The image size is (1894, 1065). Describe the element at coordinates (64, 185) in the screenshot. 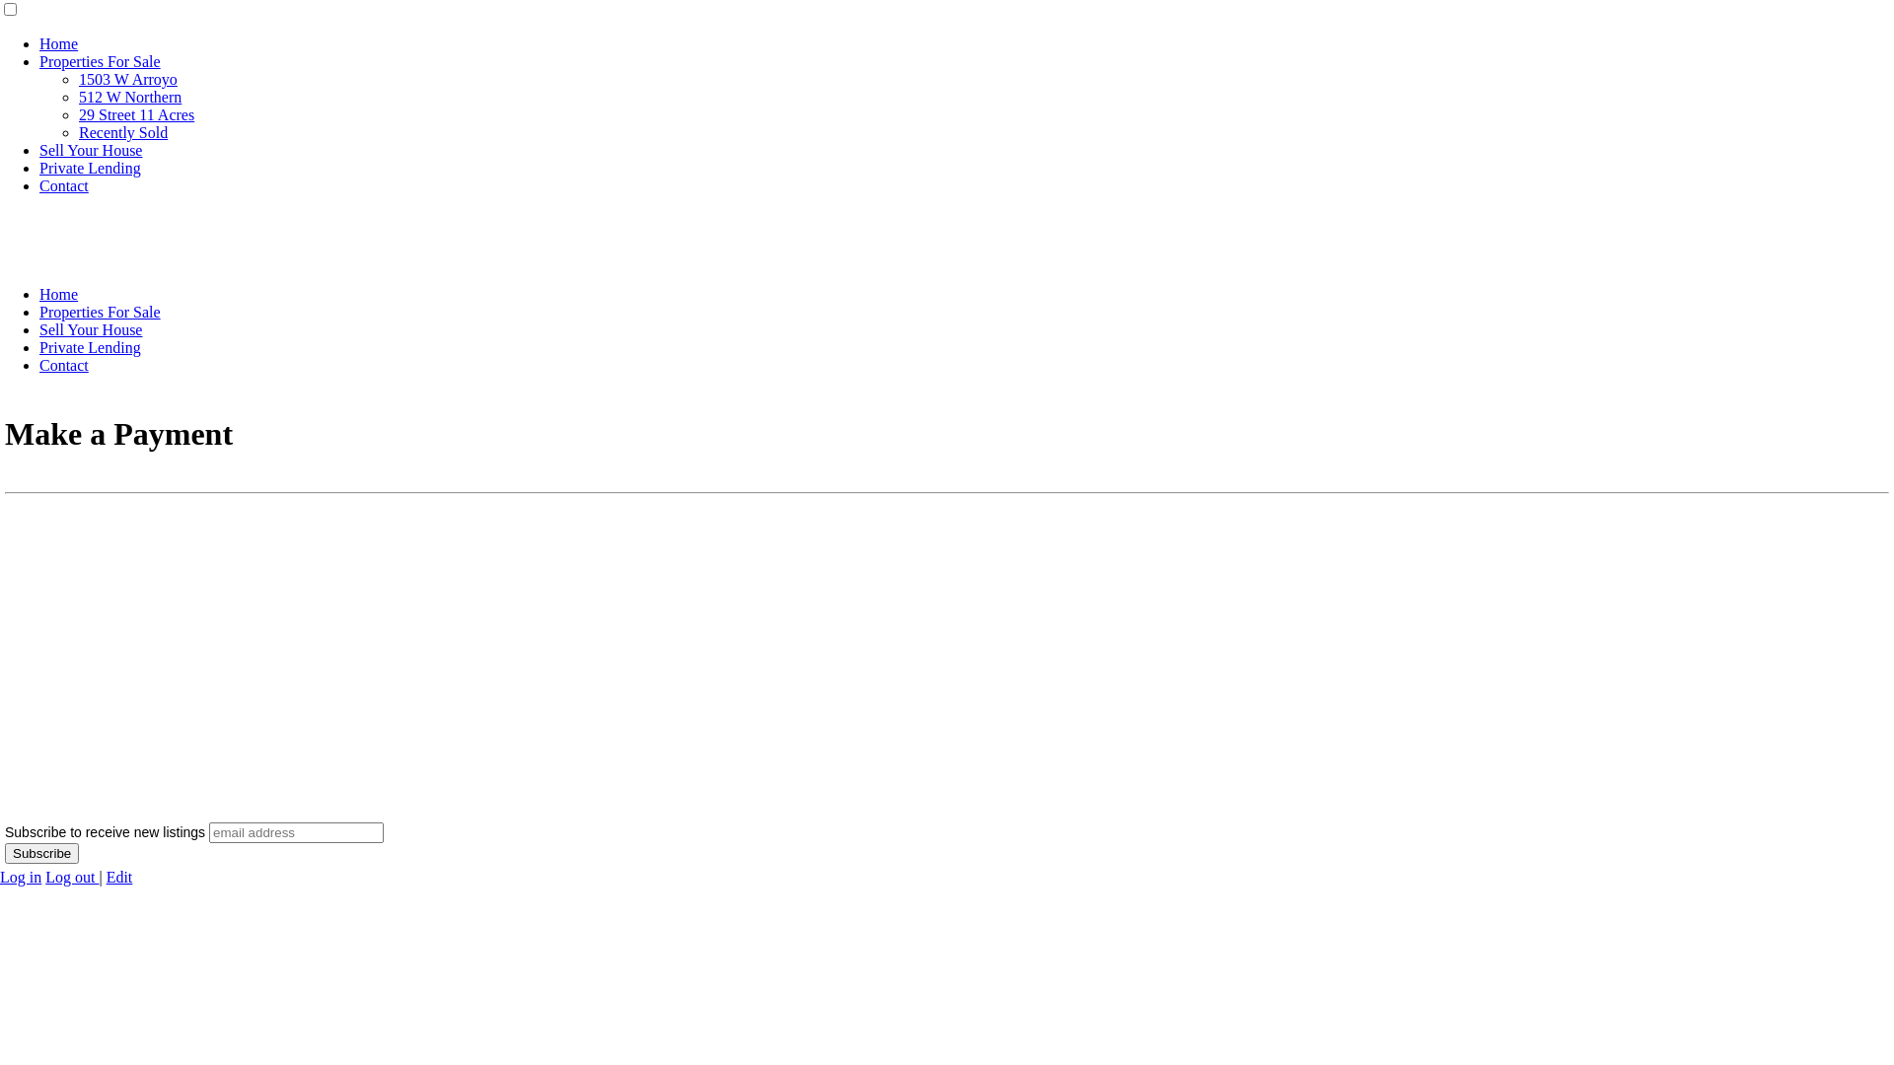

I see `Contact` at that location.